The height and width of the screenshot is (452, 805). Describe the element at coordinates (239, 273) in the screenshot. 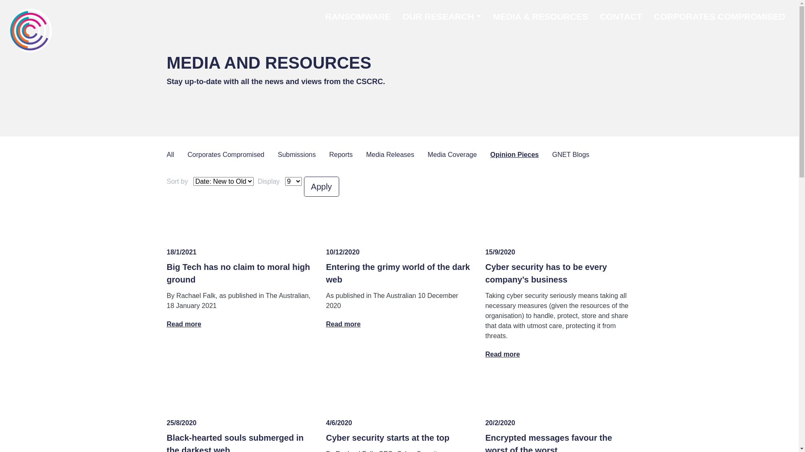

I see `Big Tech has no claim to moral high ground` at that location.